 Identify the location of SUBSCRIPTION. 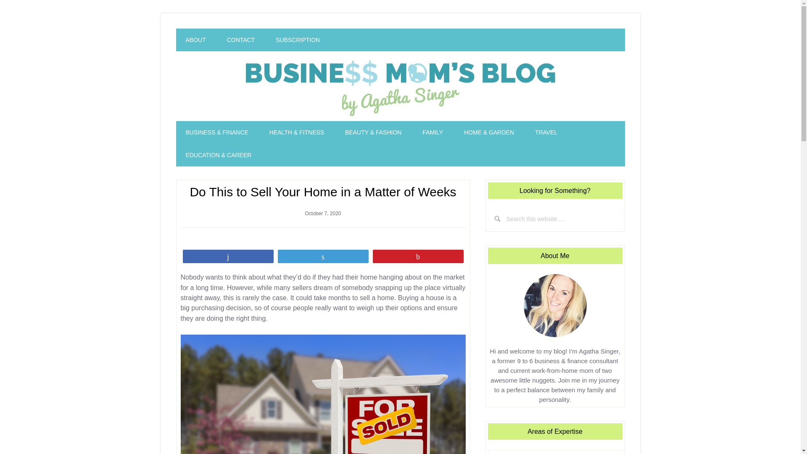
(298, 40).